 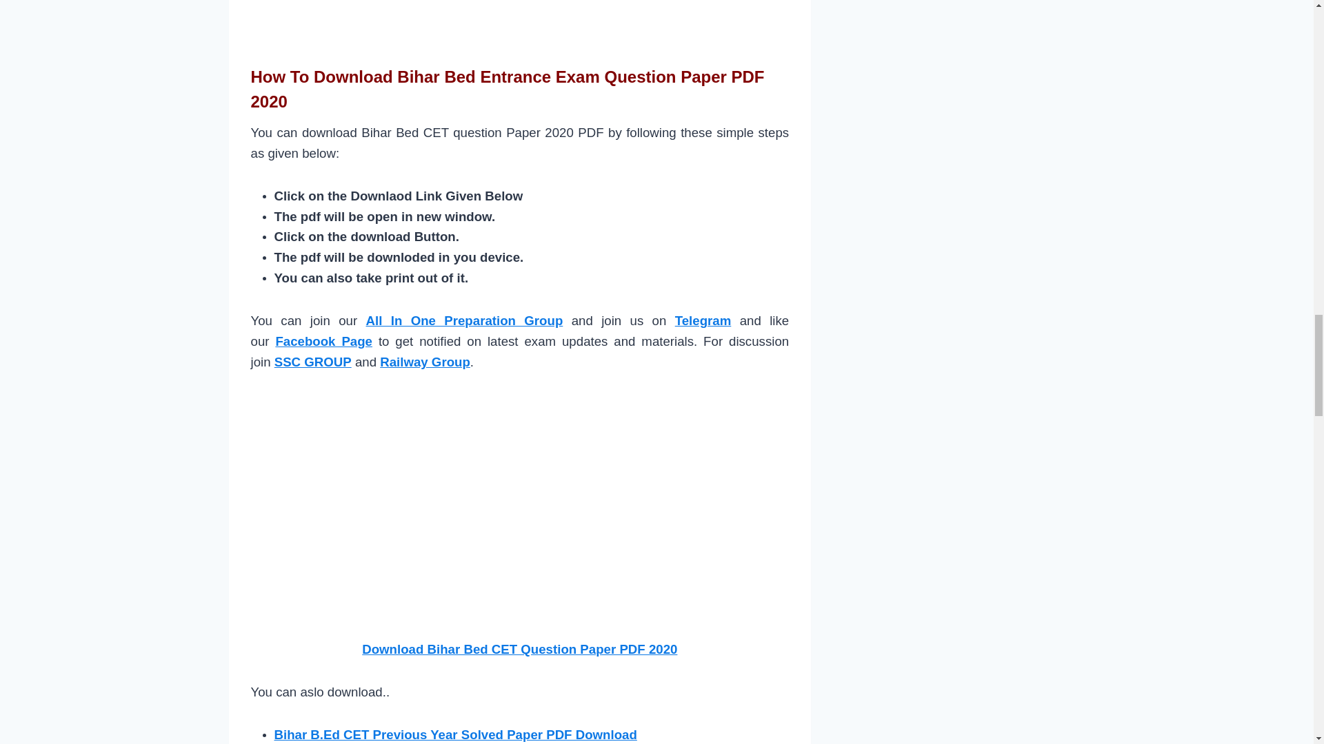 I want to click on All In One Preparation Group, so click(x=465, y=320).